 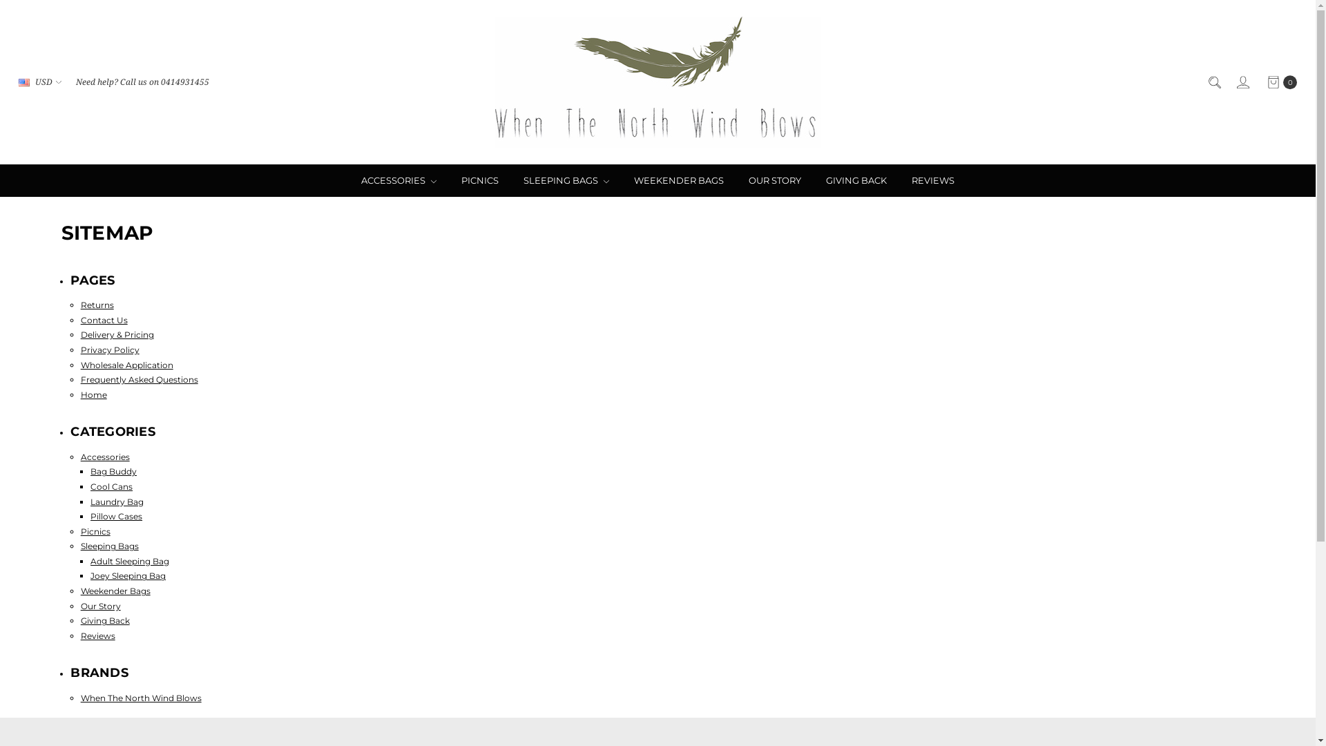 I want to click on Sleeping Bags, so click(x=110, y=546).